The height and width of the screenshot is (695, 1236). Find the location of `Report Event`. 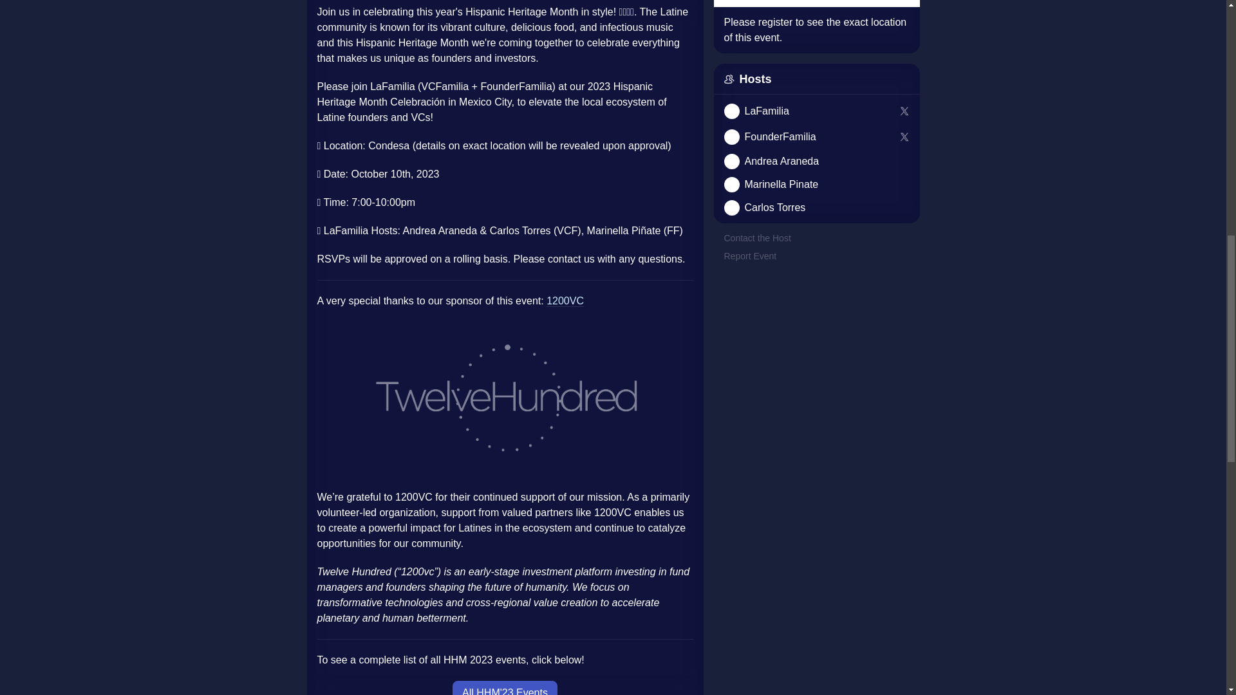

Report Event is located at coordinates (749, 256).